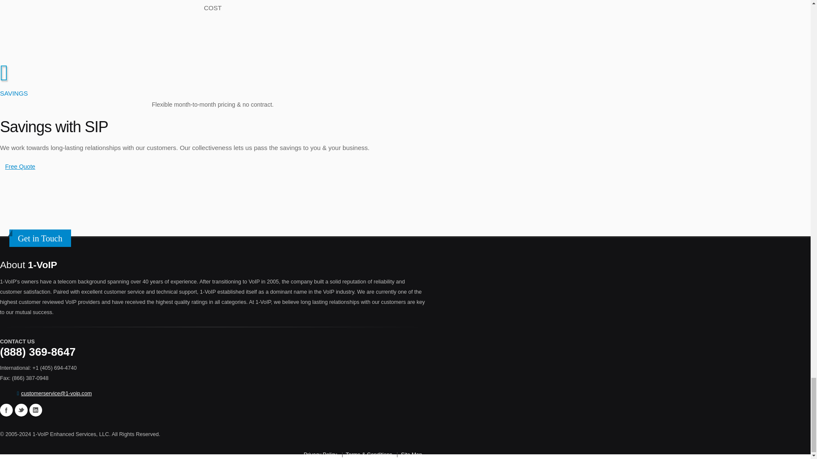  What do you see at coordinates (36, 410) in the screenshot?
I see `Linkedin` at bounding box center [36, 410].